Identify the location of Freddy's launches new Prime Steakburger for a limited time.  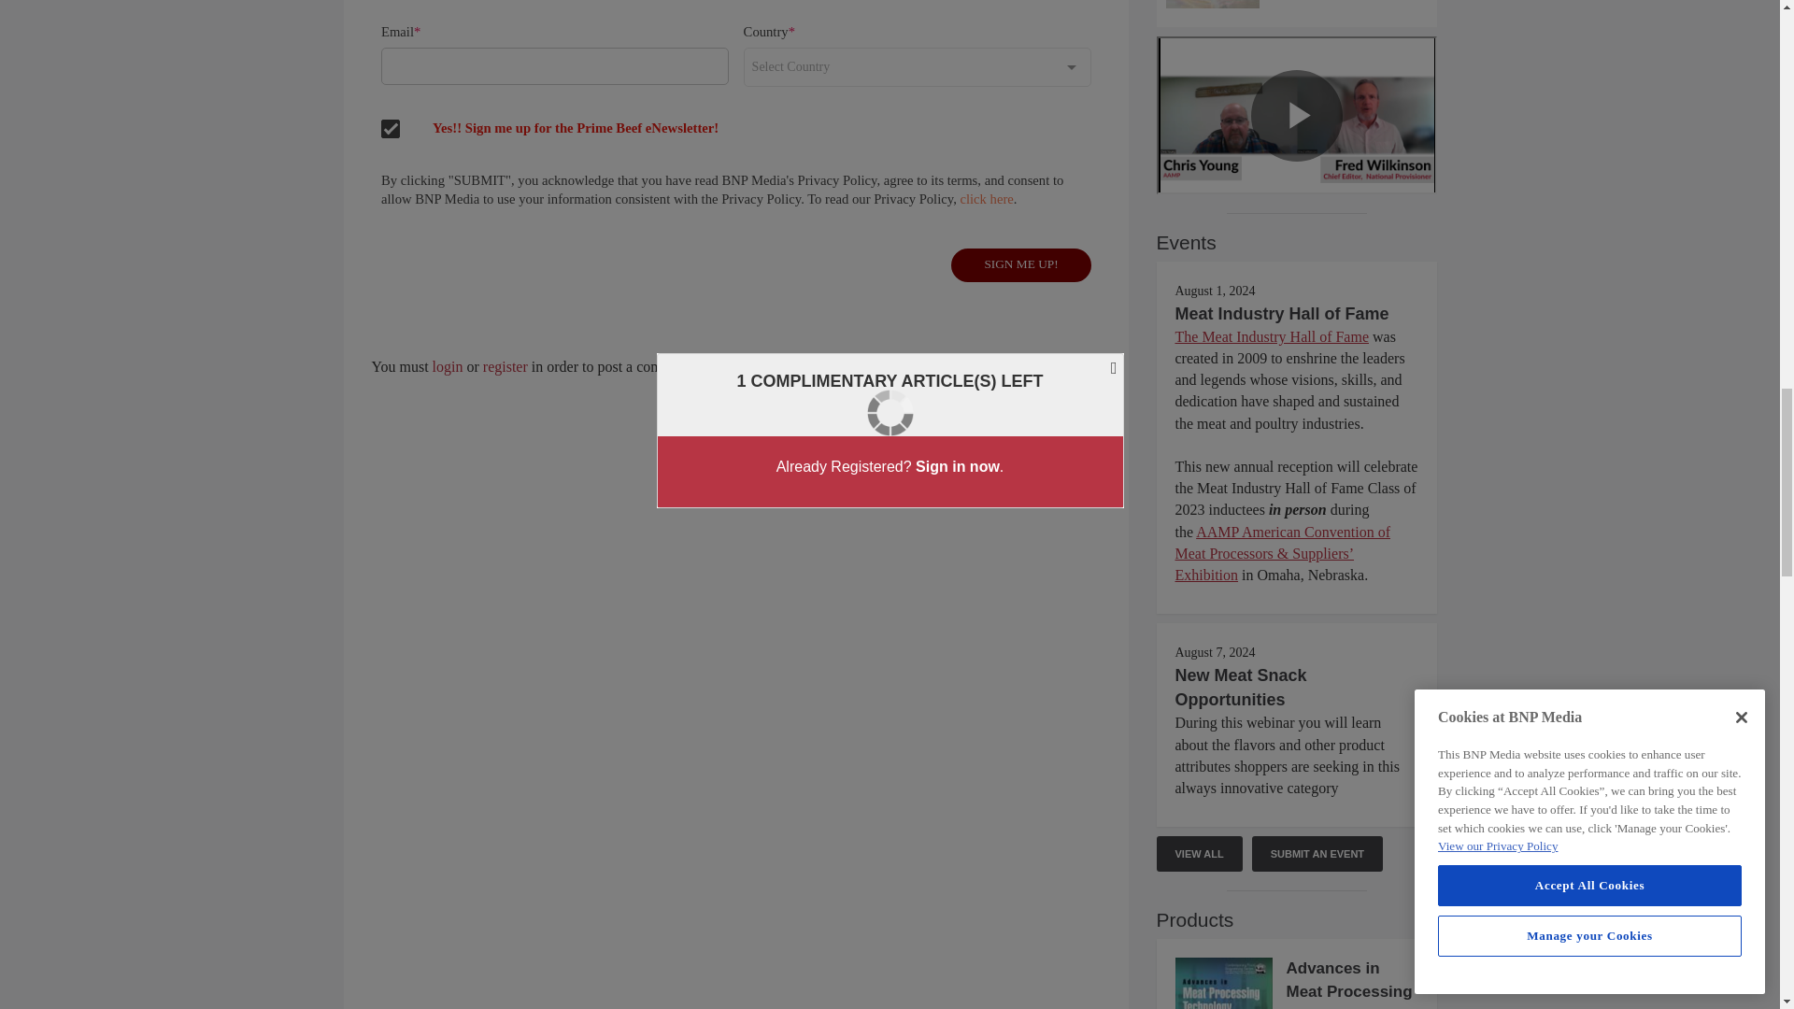
(1297, 4).